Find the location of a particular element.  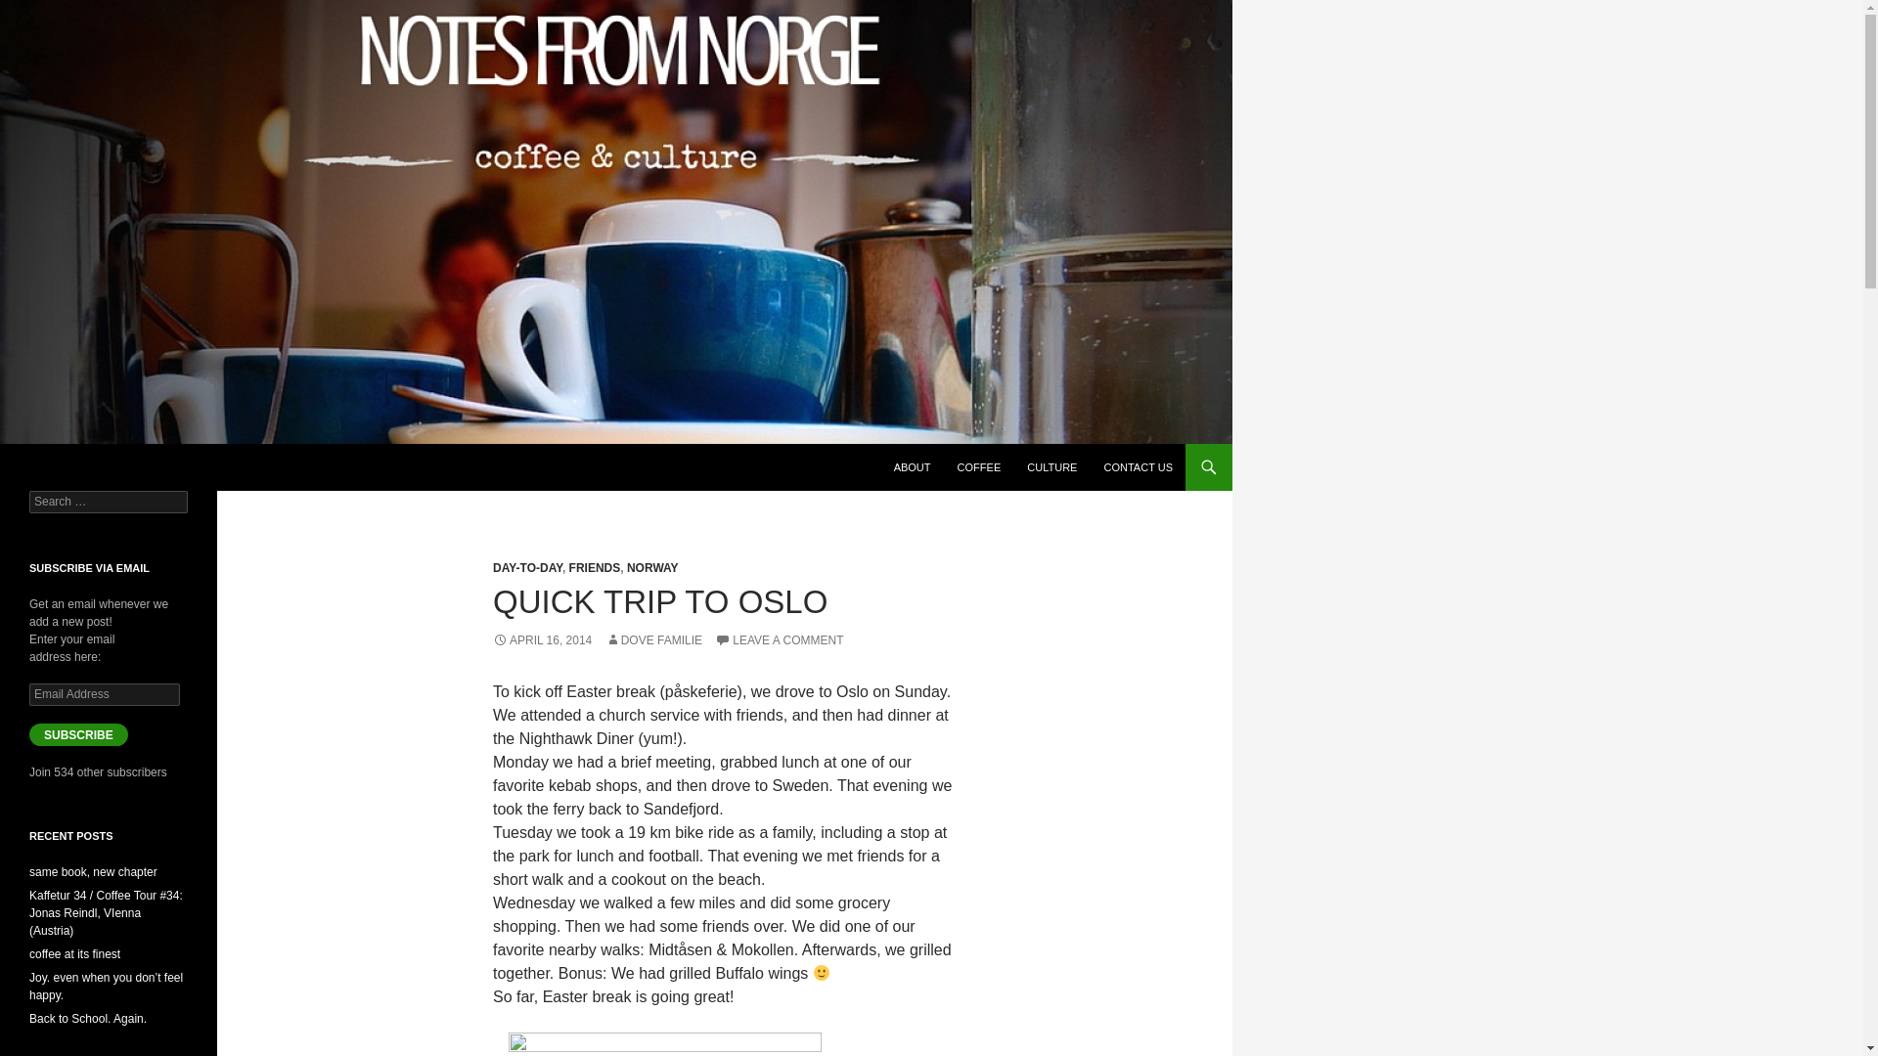

coffee at its finest is located at coordinates (74, 953).